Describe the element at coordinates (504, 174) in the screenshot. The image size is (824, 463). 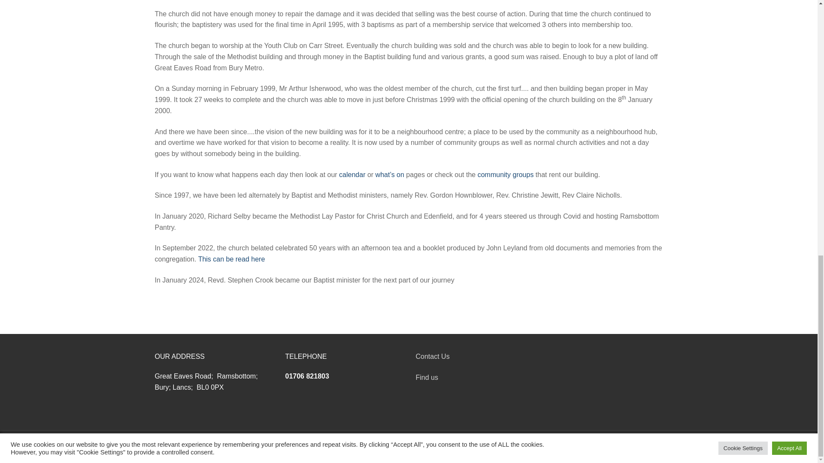
I see `community groups` at that location.